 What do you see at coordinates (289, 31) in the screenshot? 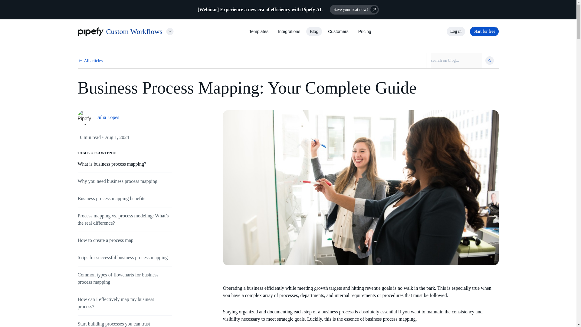
I see `Integrations` at bounding box center [289, 31].